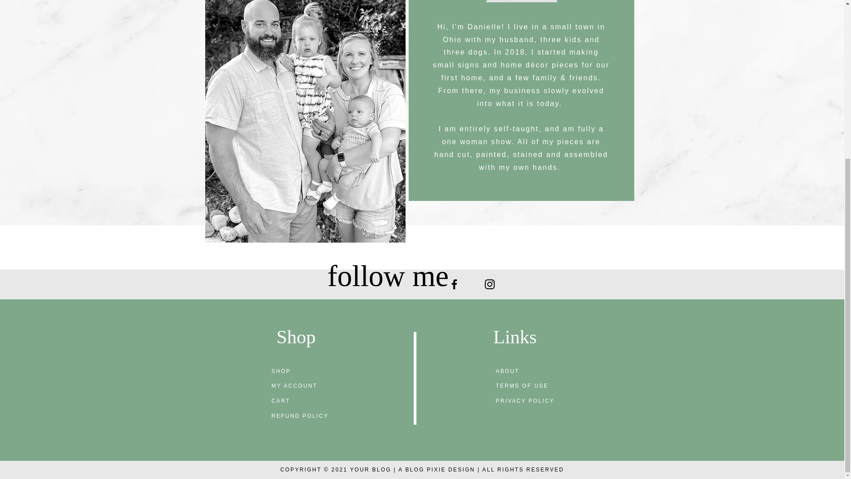 This screenshot has width=851, height=479. I want to click on MY ACCOUNT, so click(294, 385).